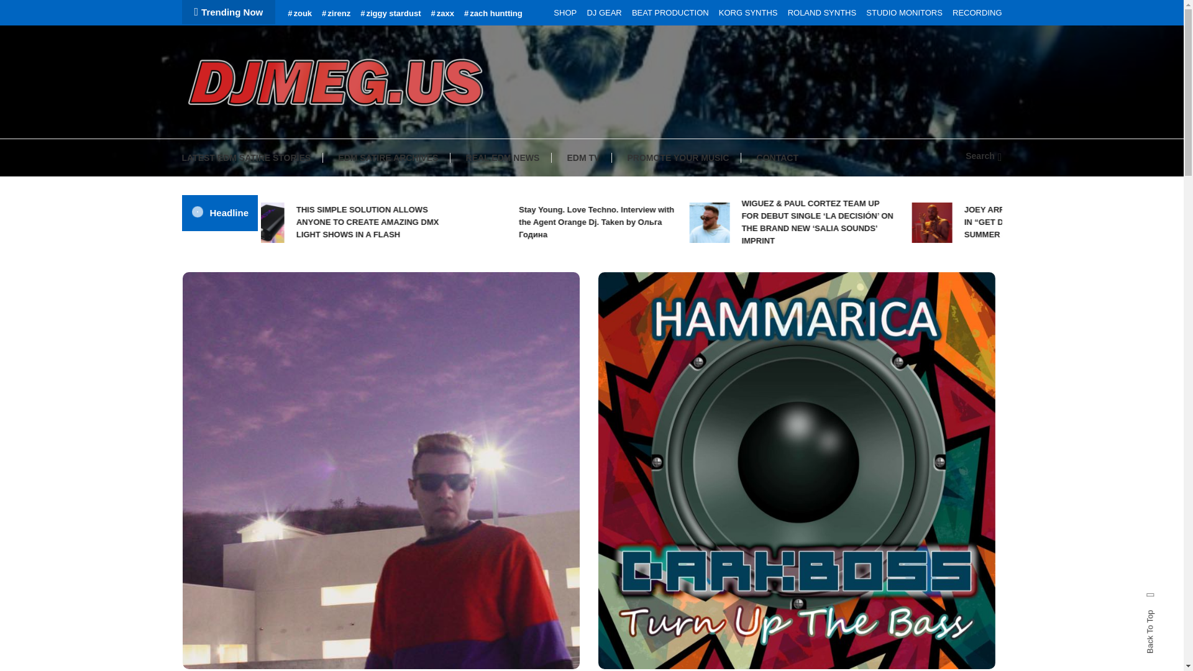 The width and height of the screenshot is (1193, 671). Describe the element at coordinates (821, 12) in the screenshot. I see `ROLAND SYNTHS` at that location.